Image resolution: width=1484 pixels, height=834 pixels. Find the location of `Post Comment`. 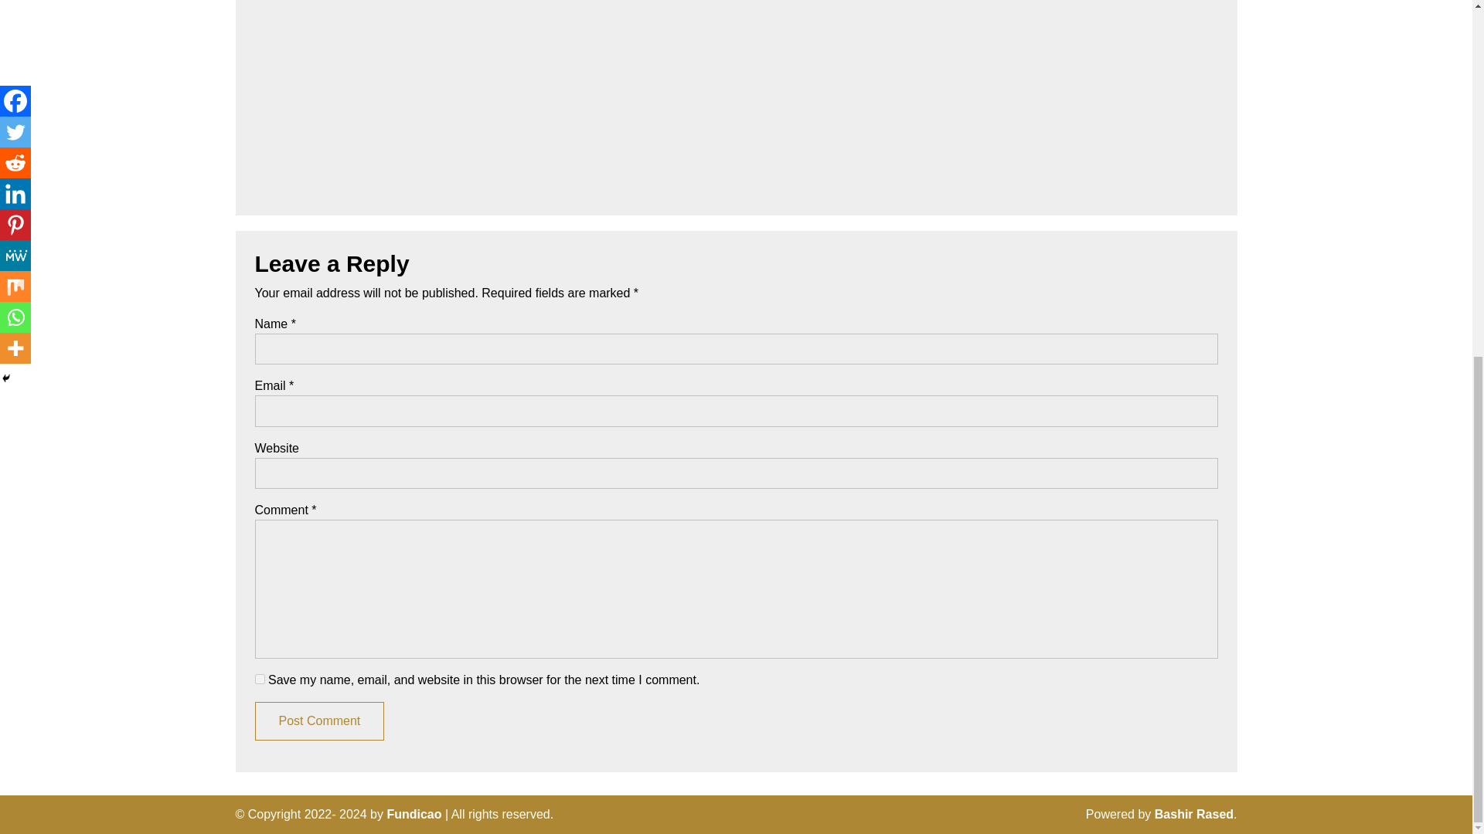

Post Comment is located at coordinates (320, 721).